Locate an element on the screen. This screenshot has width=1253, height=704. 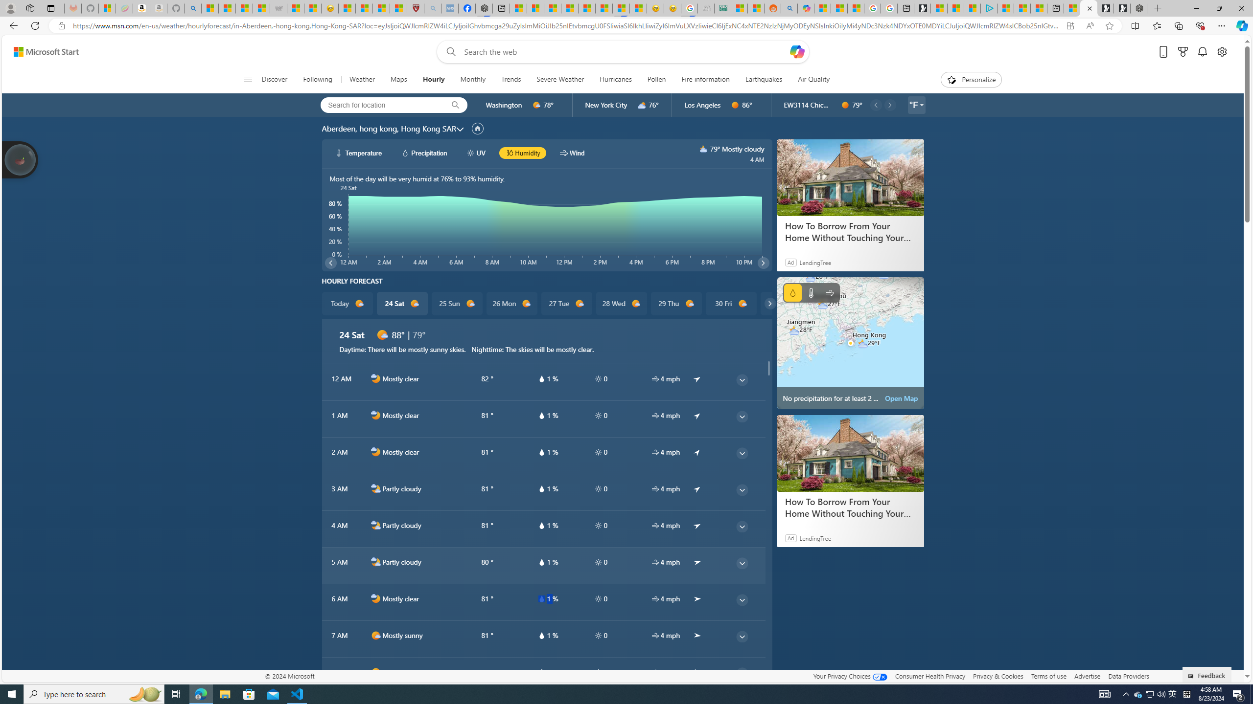
Fire information is located at coordinates (705, 80).